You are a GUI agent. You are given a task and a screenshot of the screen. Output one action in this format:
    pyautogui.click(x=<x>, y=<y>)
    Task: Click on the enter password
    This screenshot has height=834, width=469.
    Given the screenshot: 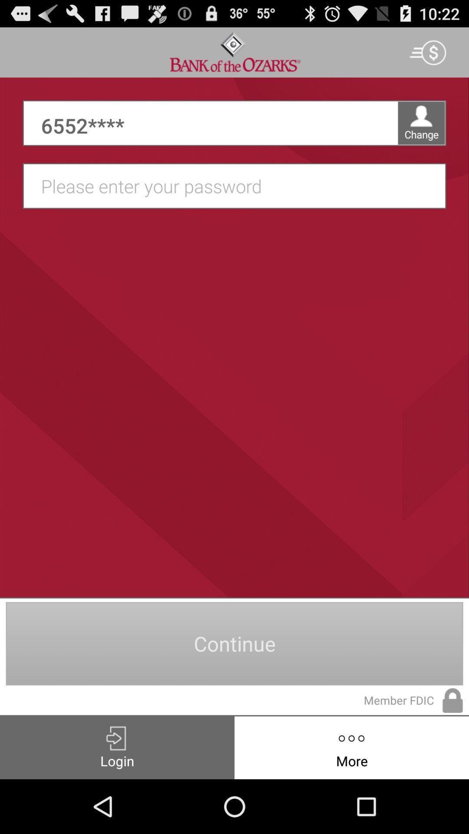 What is the action you would take?
    pyautogui.click(x=239, y=186)
    